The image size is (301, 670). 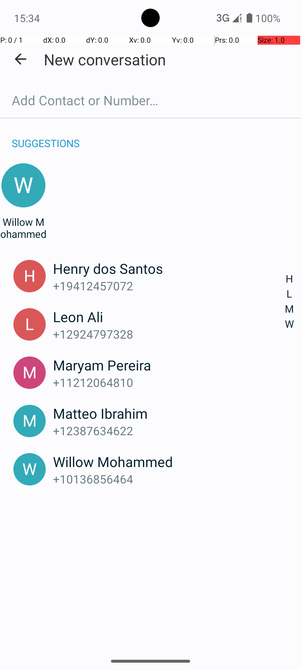 I want to click on H
L
M
W, so click(x=289, y=301).